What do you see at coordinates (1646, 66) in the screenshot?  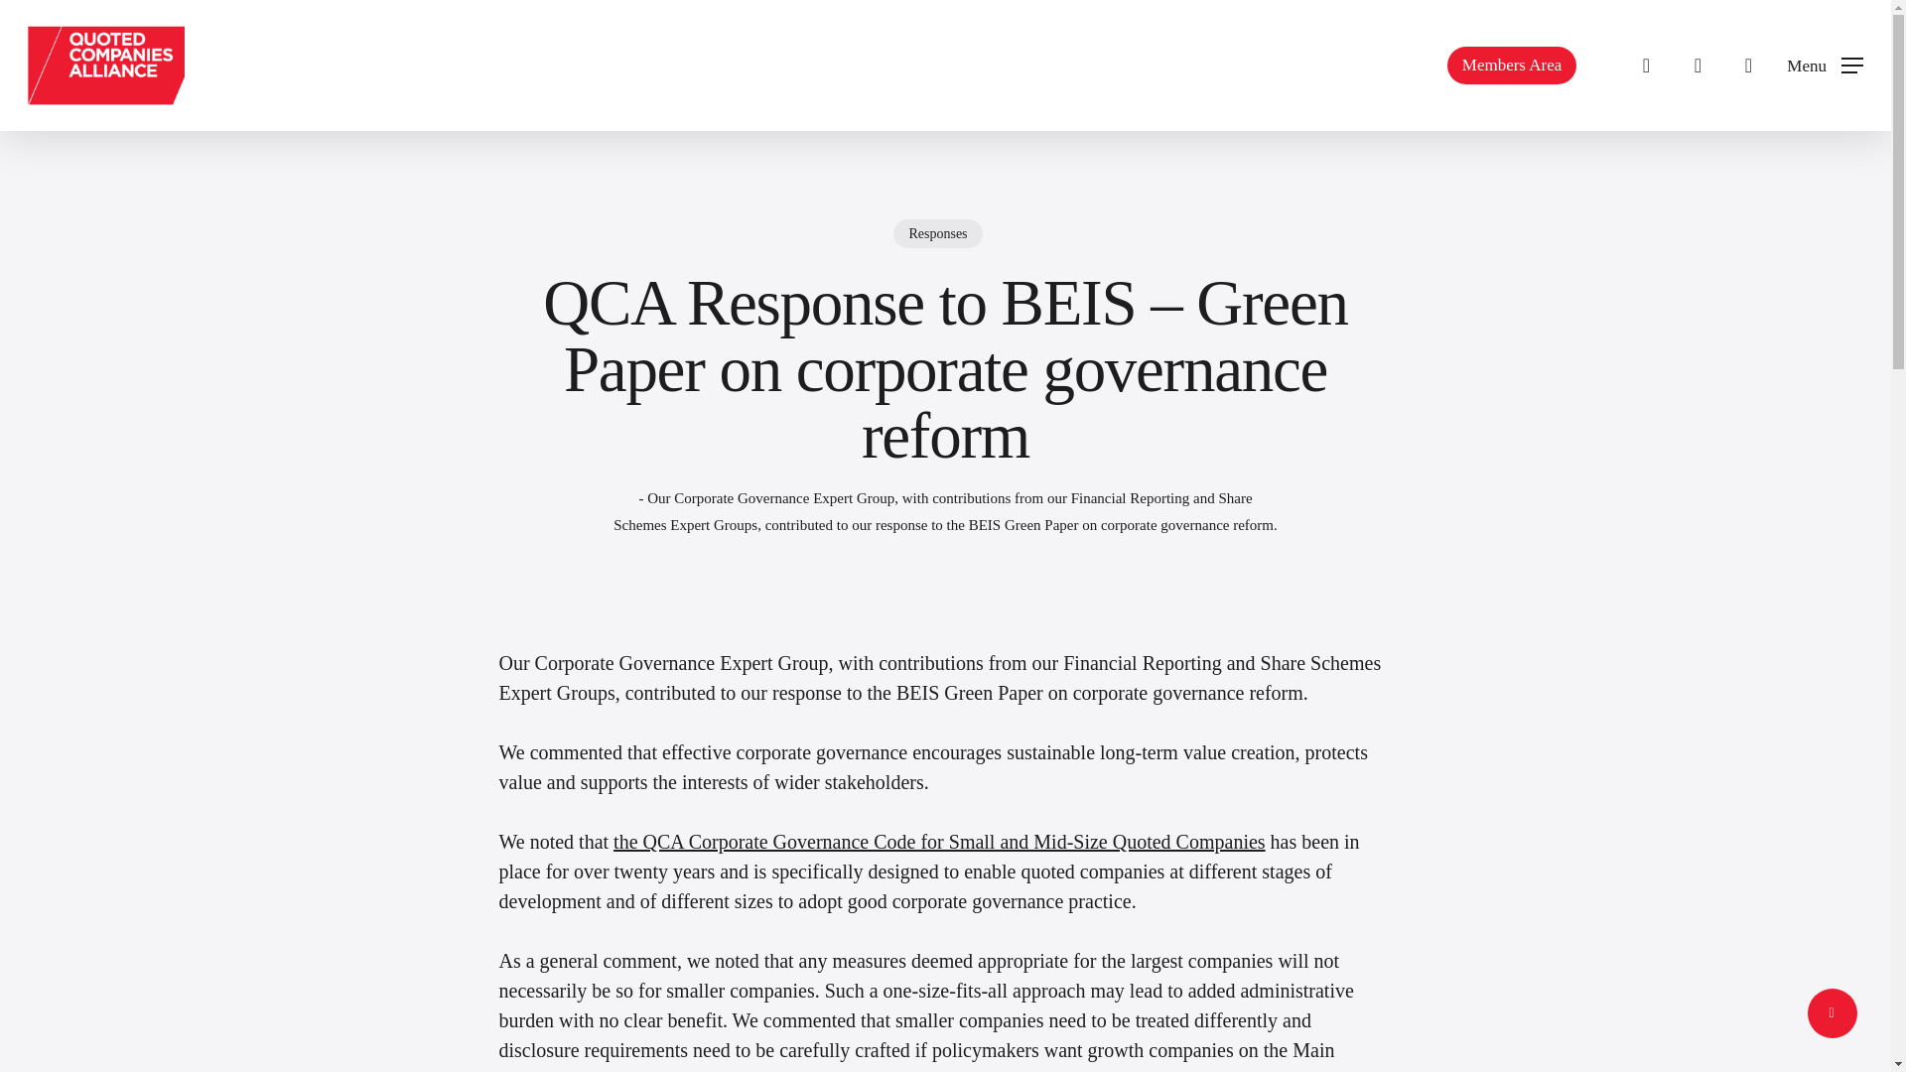 I see `search` at bounding box center [1646, 66].